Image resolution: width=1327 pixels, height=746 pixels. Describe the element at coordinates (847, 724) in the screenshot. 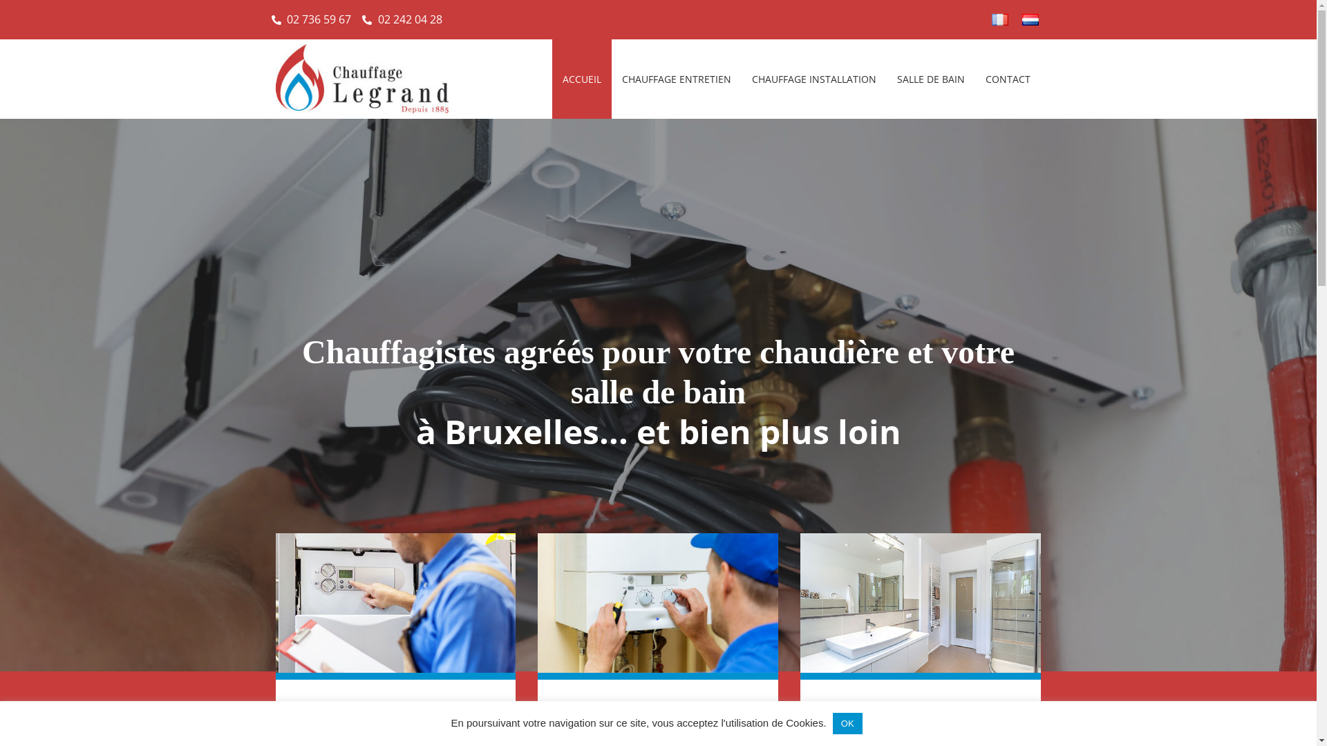

I see `OK` at that location.